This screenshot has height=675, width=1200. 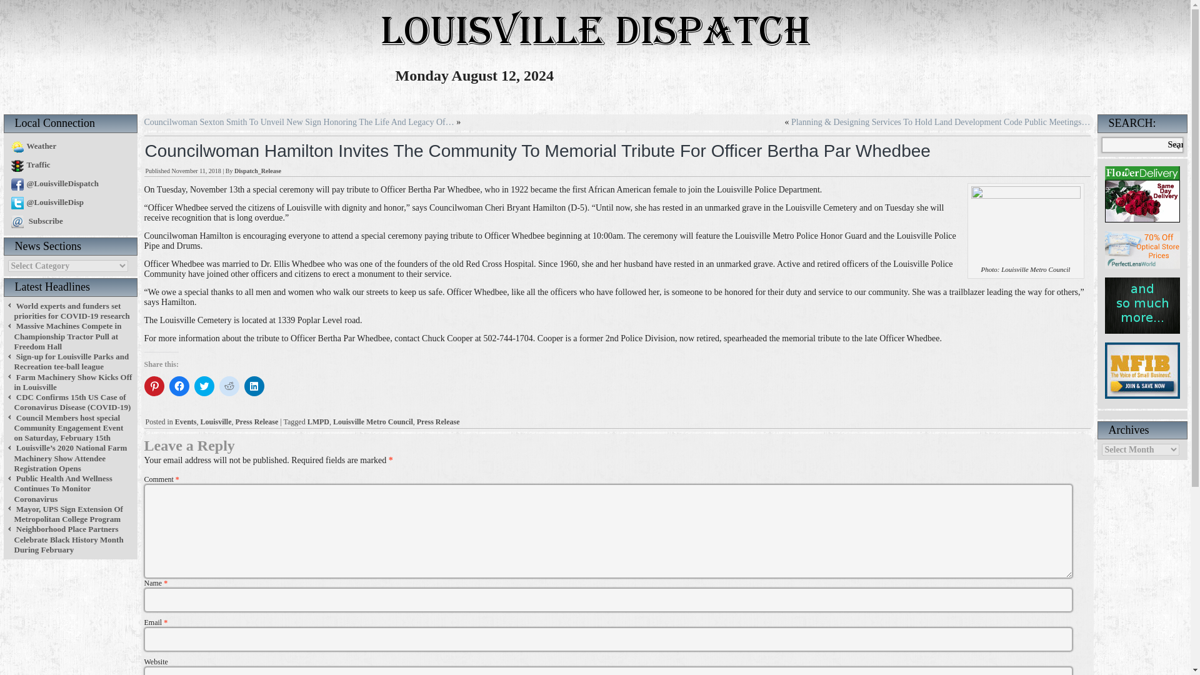 I want to click on Press Release, so click(x=256, y=421).